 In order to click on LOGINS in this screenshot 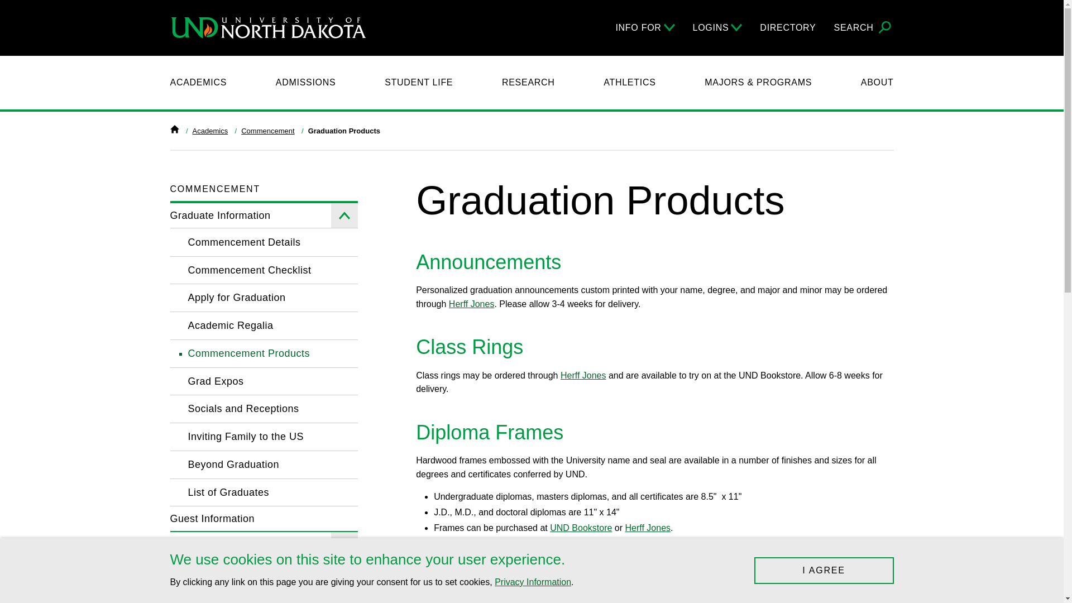, I will do `click(717, 27)`.